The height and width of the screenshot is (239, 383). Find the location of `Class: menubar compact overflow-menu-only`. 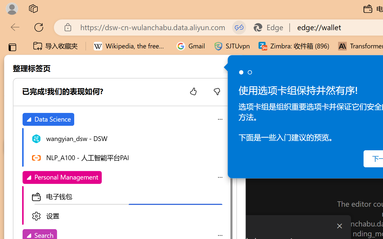

Class: menubar compact overflow-menu-only is located at coordinates (41, 107).